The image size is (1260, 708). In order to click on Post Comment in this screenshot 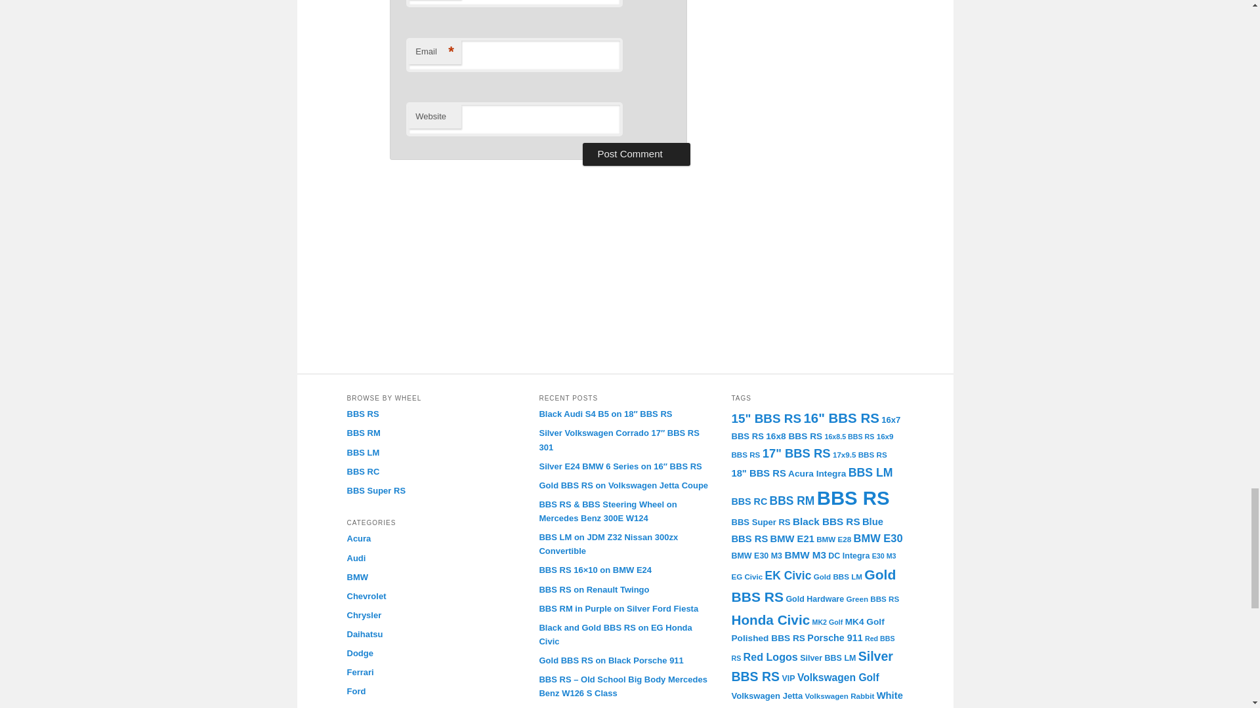, I will do `click(635, 153)`.